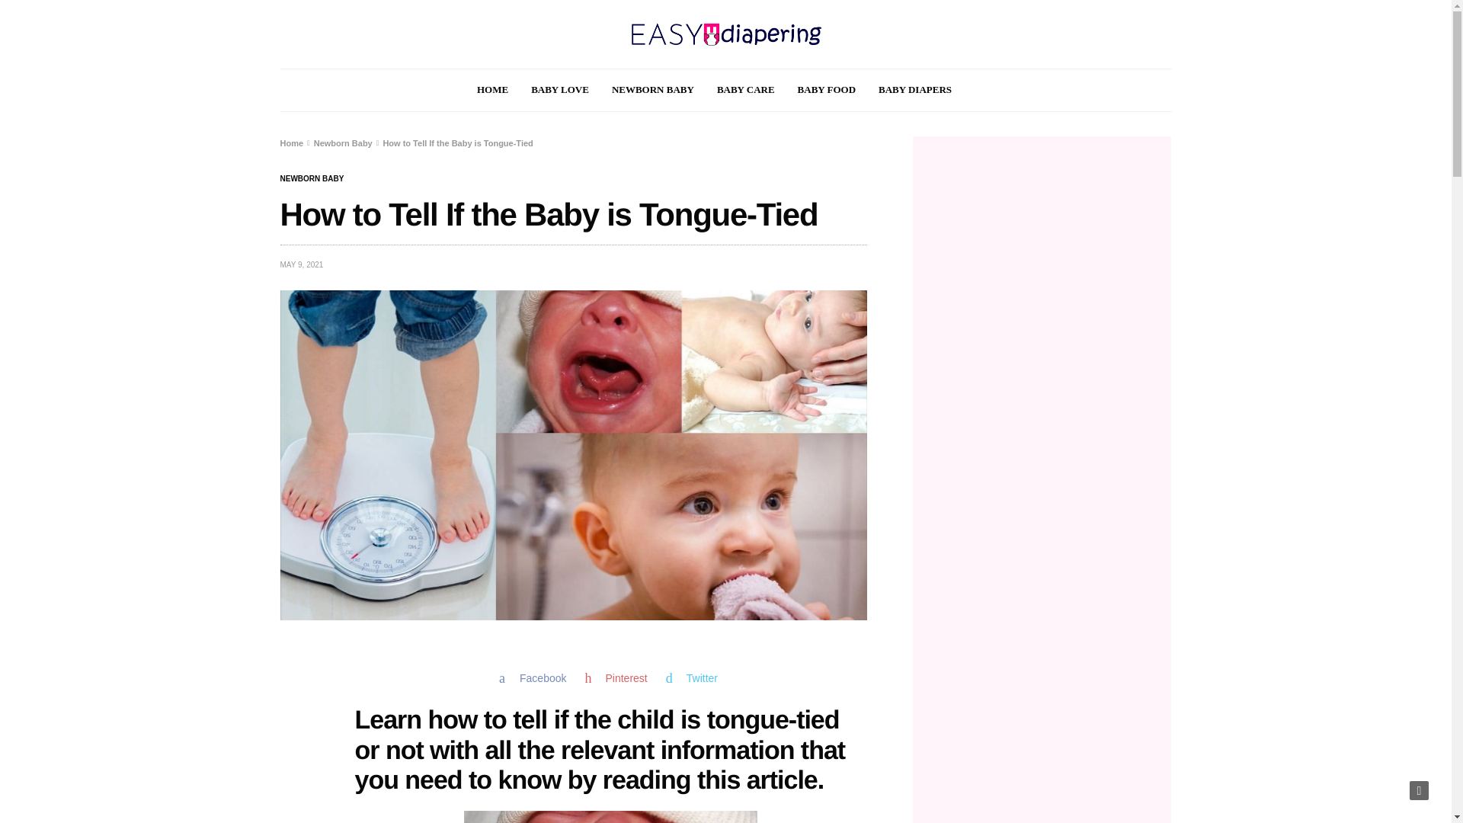 This screenshot has height=823, width=1463. What do you see at coordinates (616, 678) in the screenshot?
I see `Pinterest` at bounding box center [616, 678].